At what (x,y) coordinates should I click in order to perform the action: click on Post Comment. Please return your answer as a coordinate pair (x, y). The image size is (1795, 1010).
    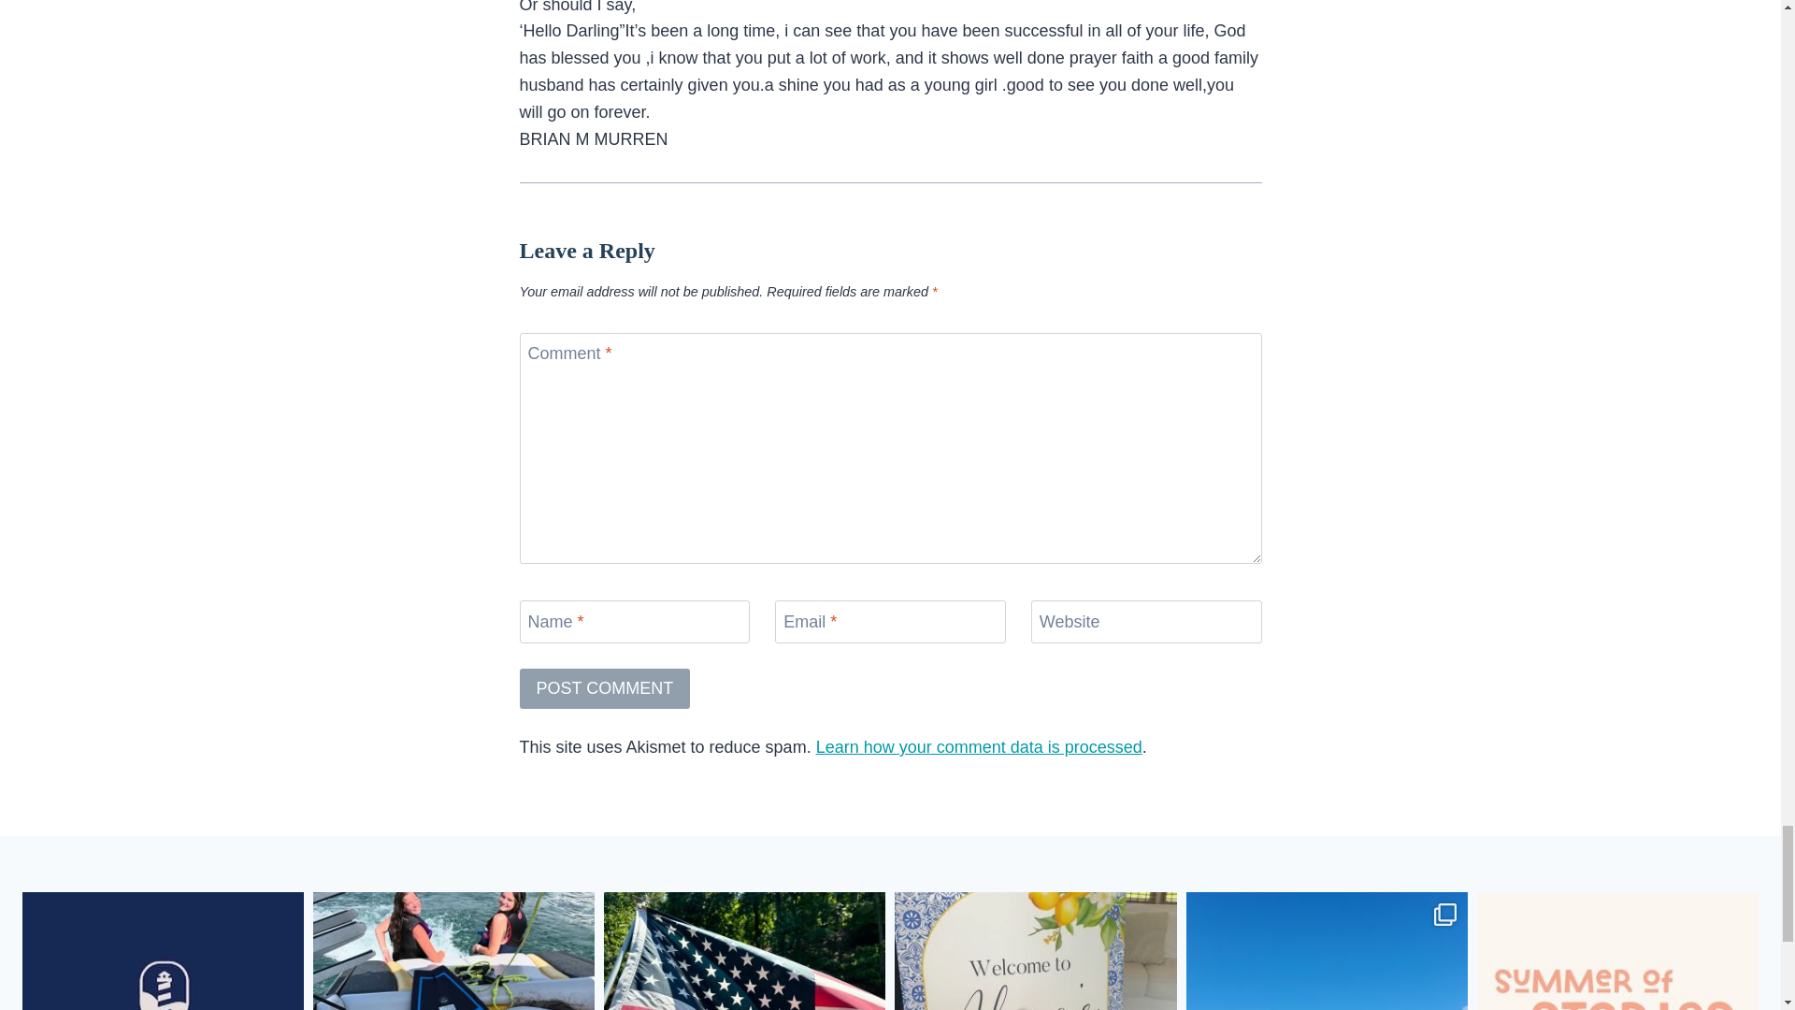
    Looking at the image, I should click on (606, 688).